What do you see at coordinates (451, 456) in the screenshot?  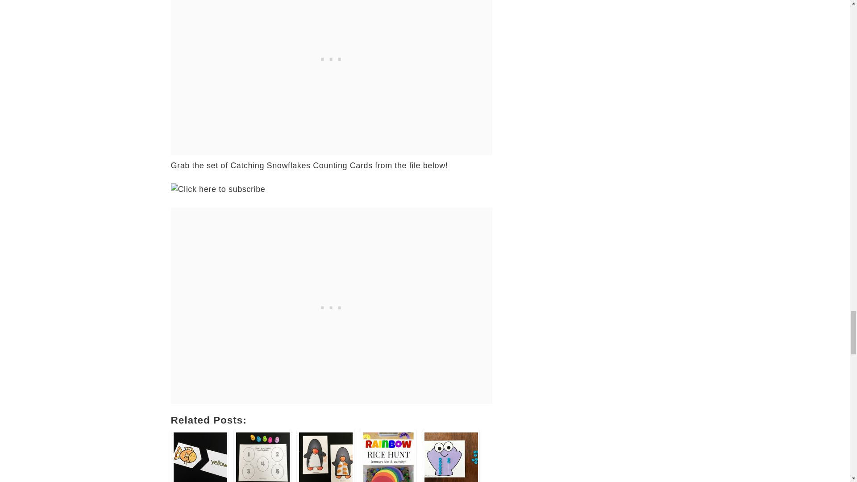 I see `Seashell Pre-Writing Number Tracing Cards` at bounding box center [451, 456].